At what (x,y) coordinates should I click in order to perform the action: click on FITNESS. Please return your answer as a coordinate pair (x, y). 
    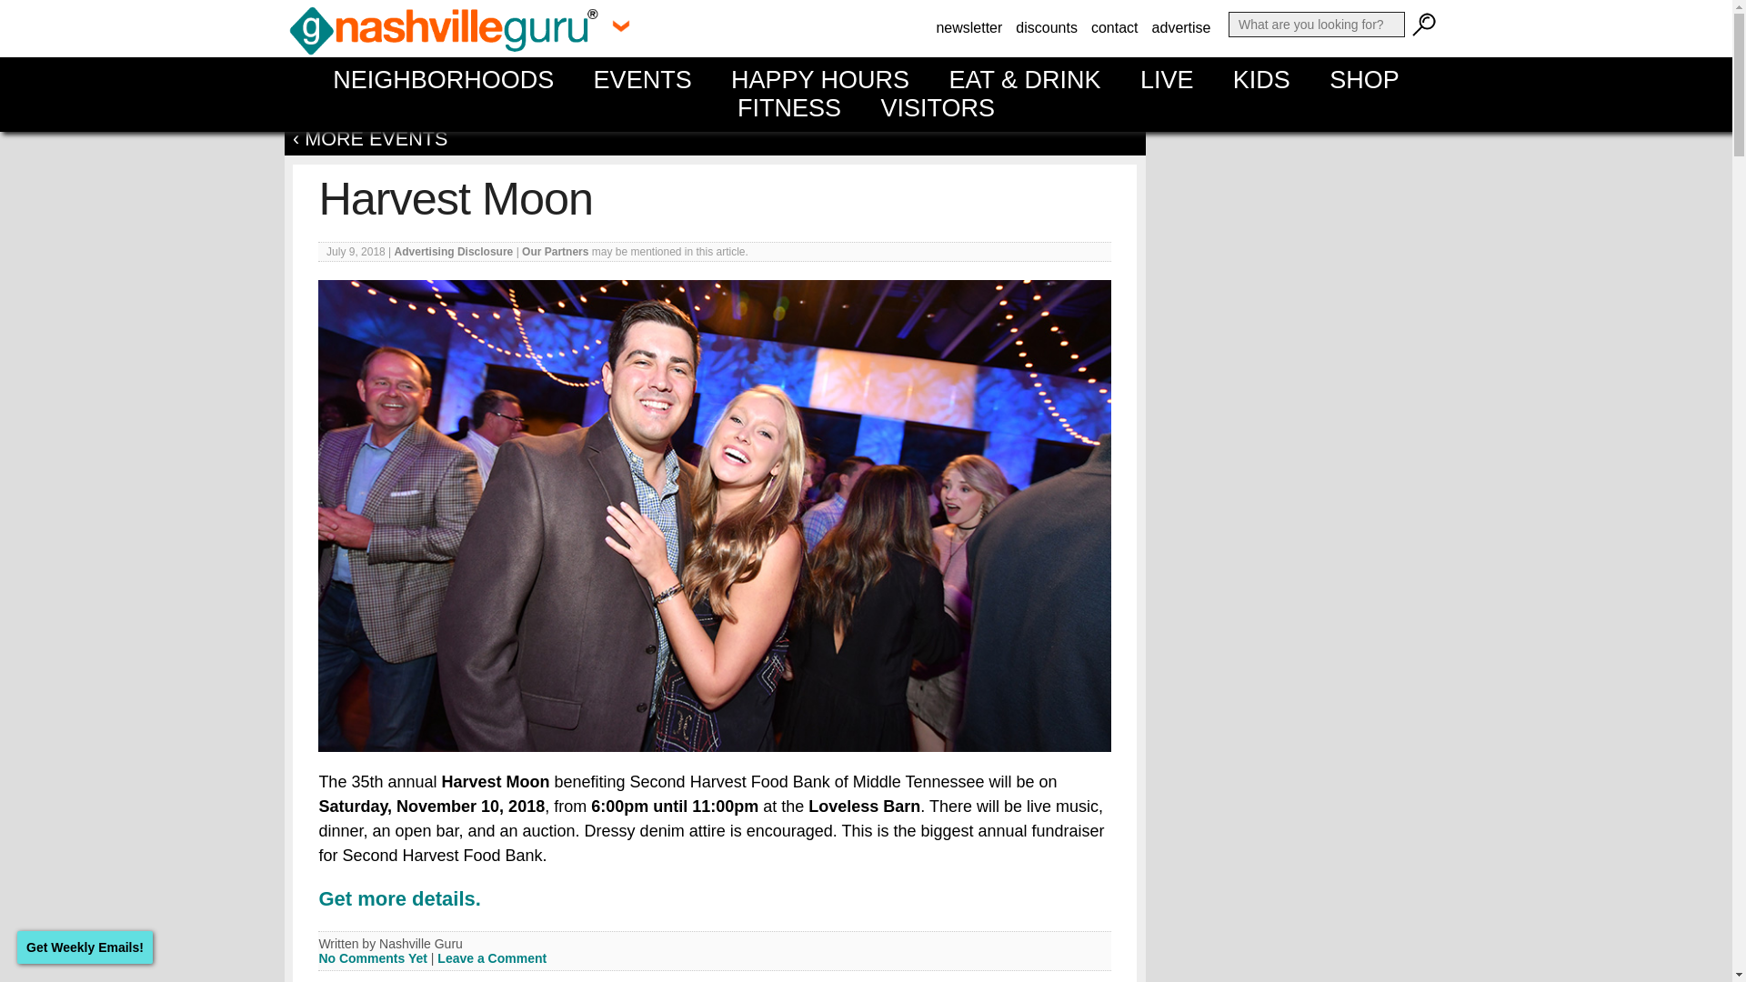
    Looking at the image, I should click on (789, 107).